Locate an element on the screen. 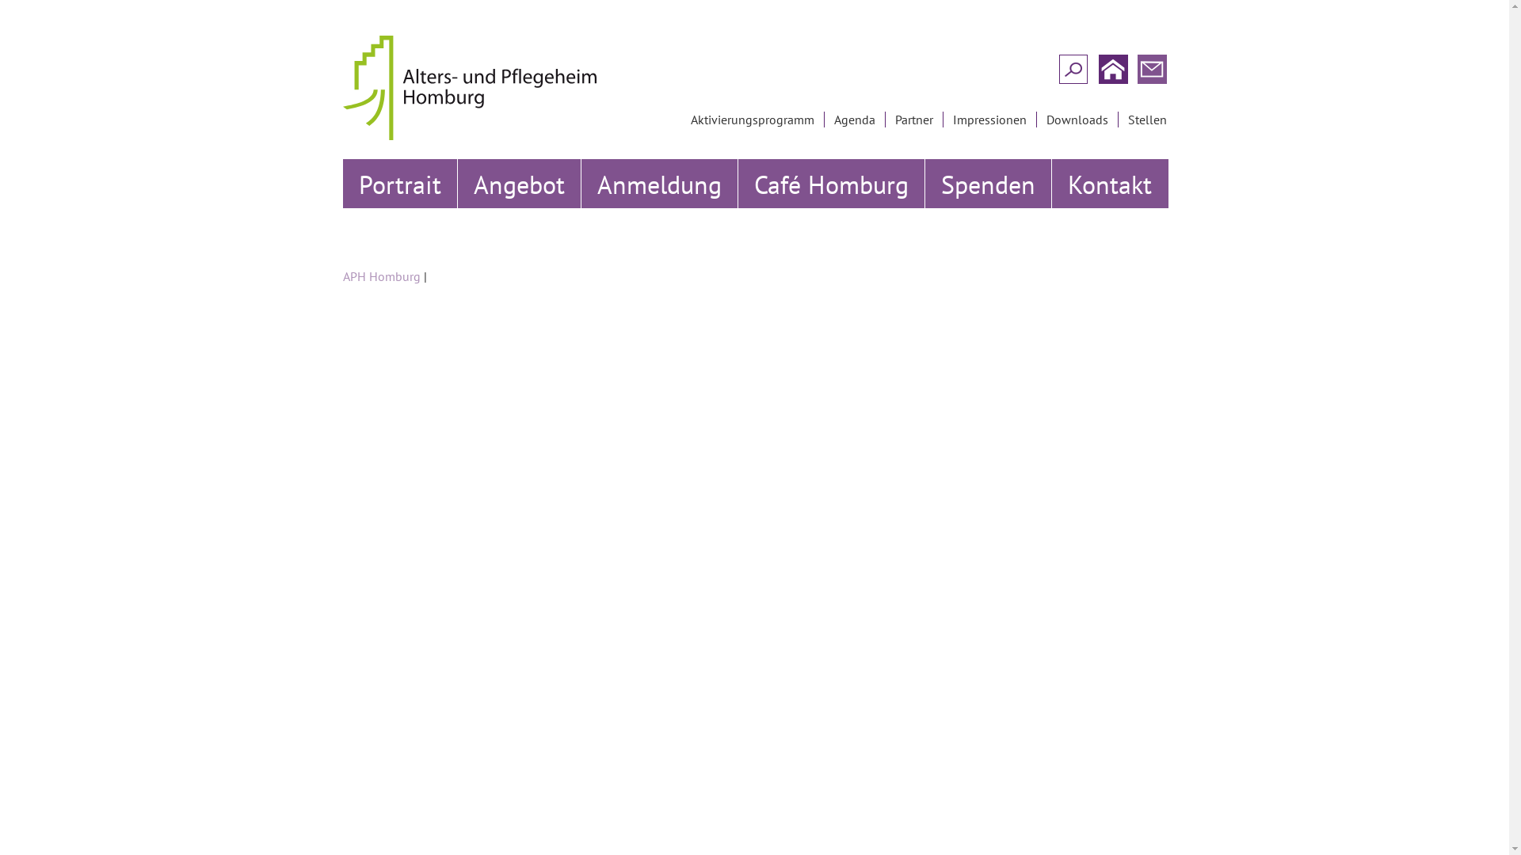 Image resolution: width=1521 pixels, height=855 pixels. Anmeldung is located at coordinates (660, 184).